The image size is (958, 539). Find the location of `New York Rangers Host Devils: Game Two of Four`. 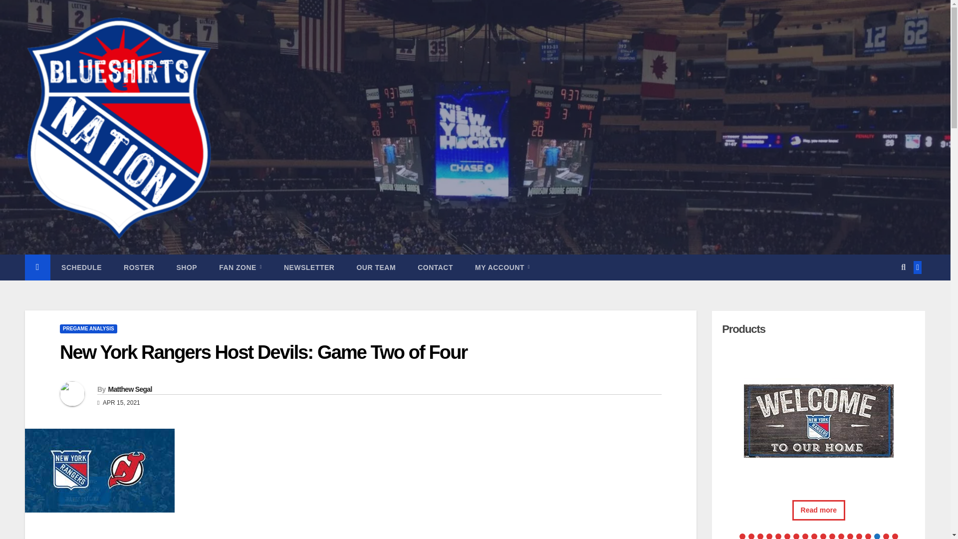

New York Rangers Host Devils: Game Two of Four is located at coordinates (263, 352).